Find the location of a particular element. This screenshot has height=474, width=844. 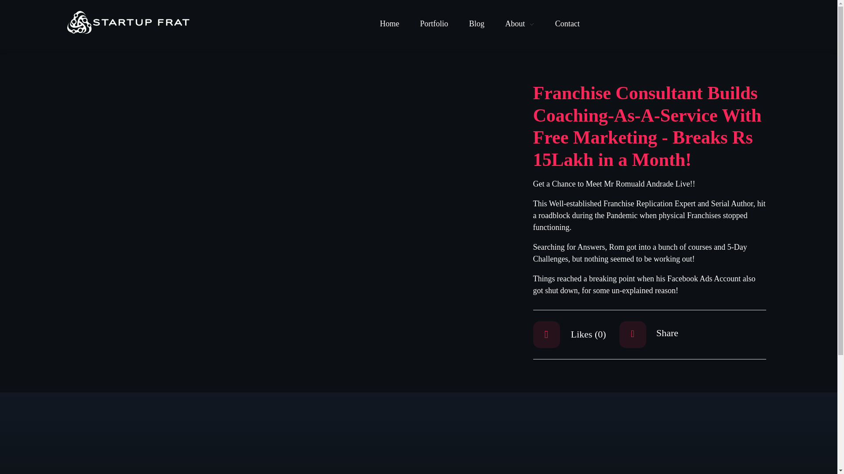

Startup Frat is located at coordinates (120, 22).